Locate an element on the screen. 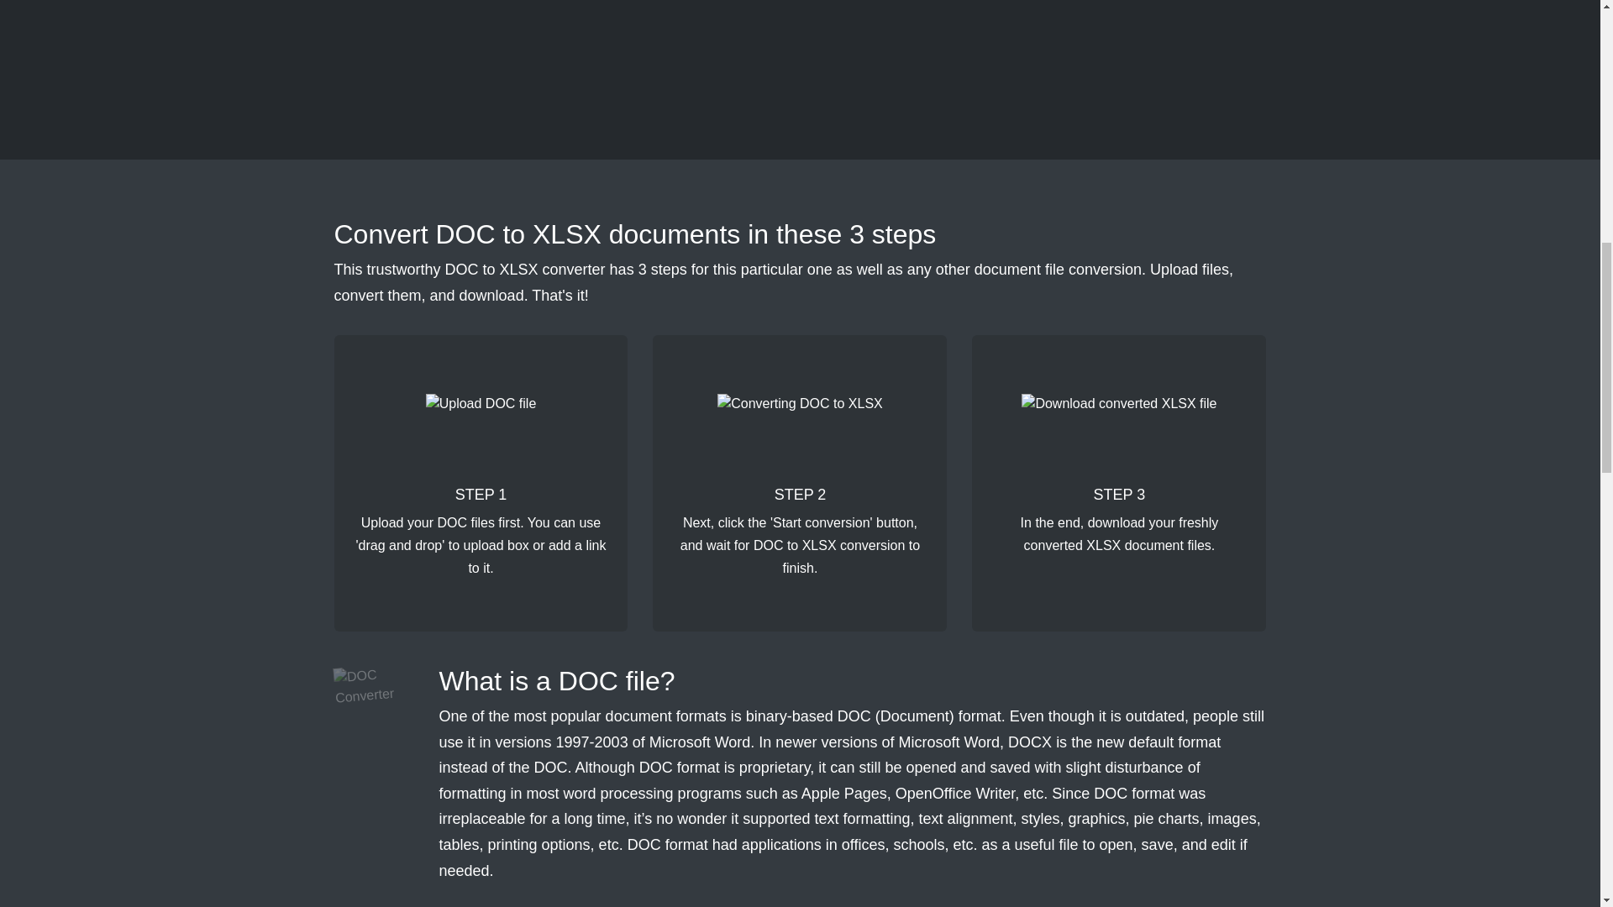 This screenshot has height=907, width=1613. Upload DOC file is located at coordinates (481, 425).